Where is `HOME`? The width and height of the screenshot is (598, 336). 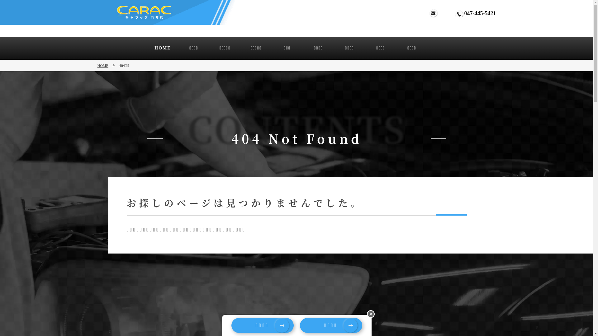 HOME is located at coordinates (163, 48).